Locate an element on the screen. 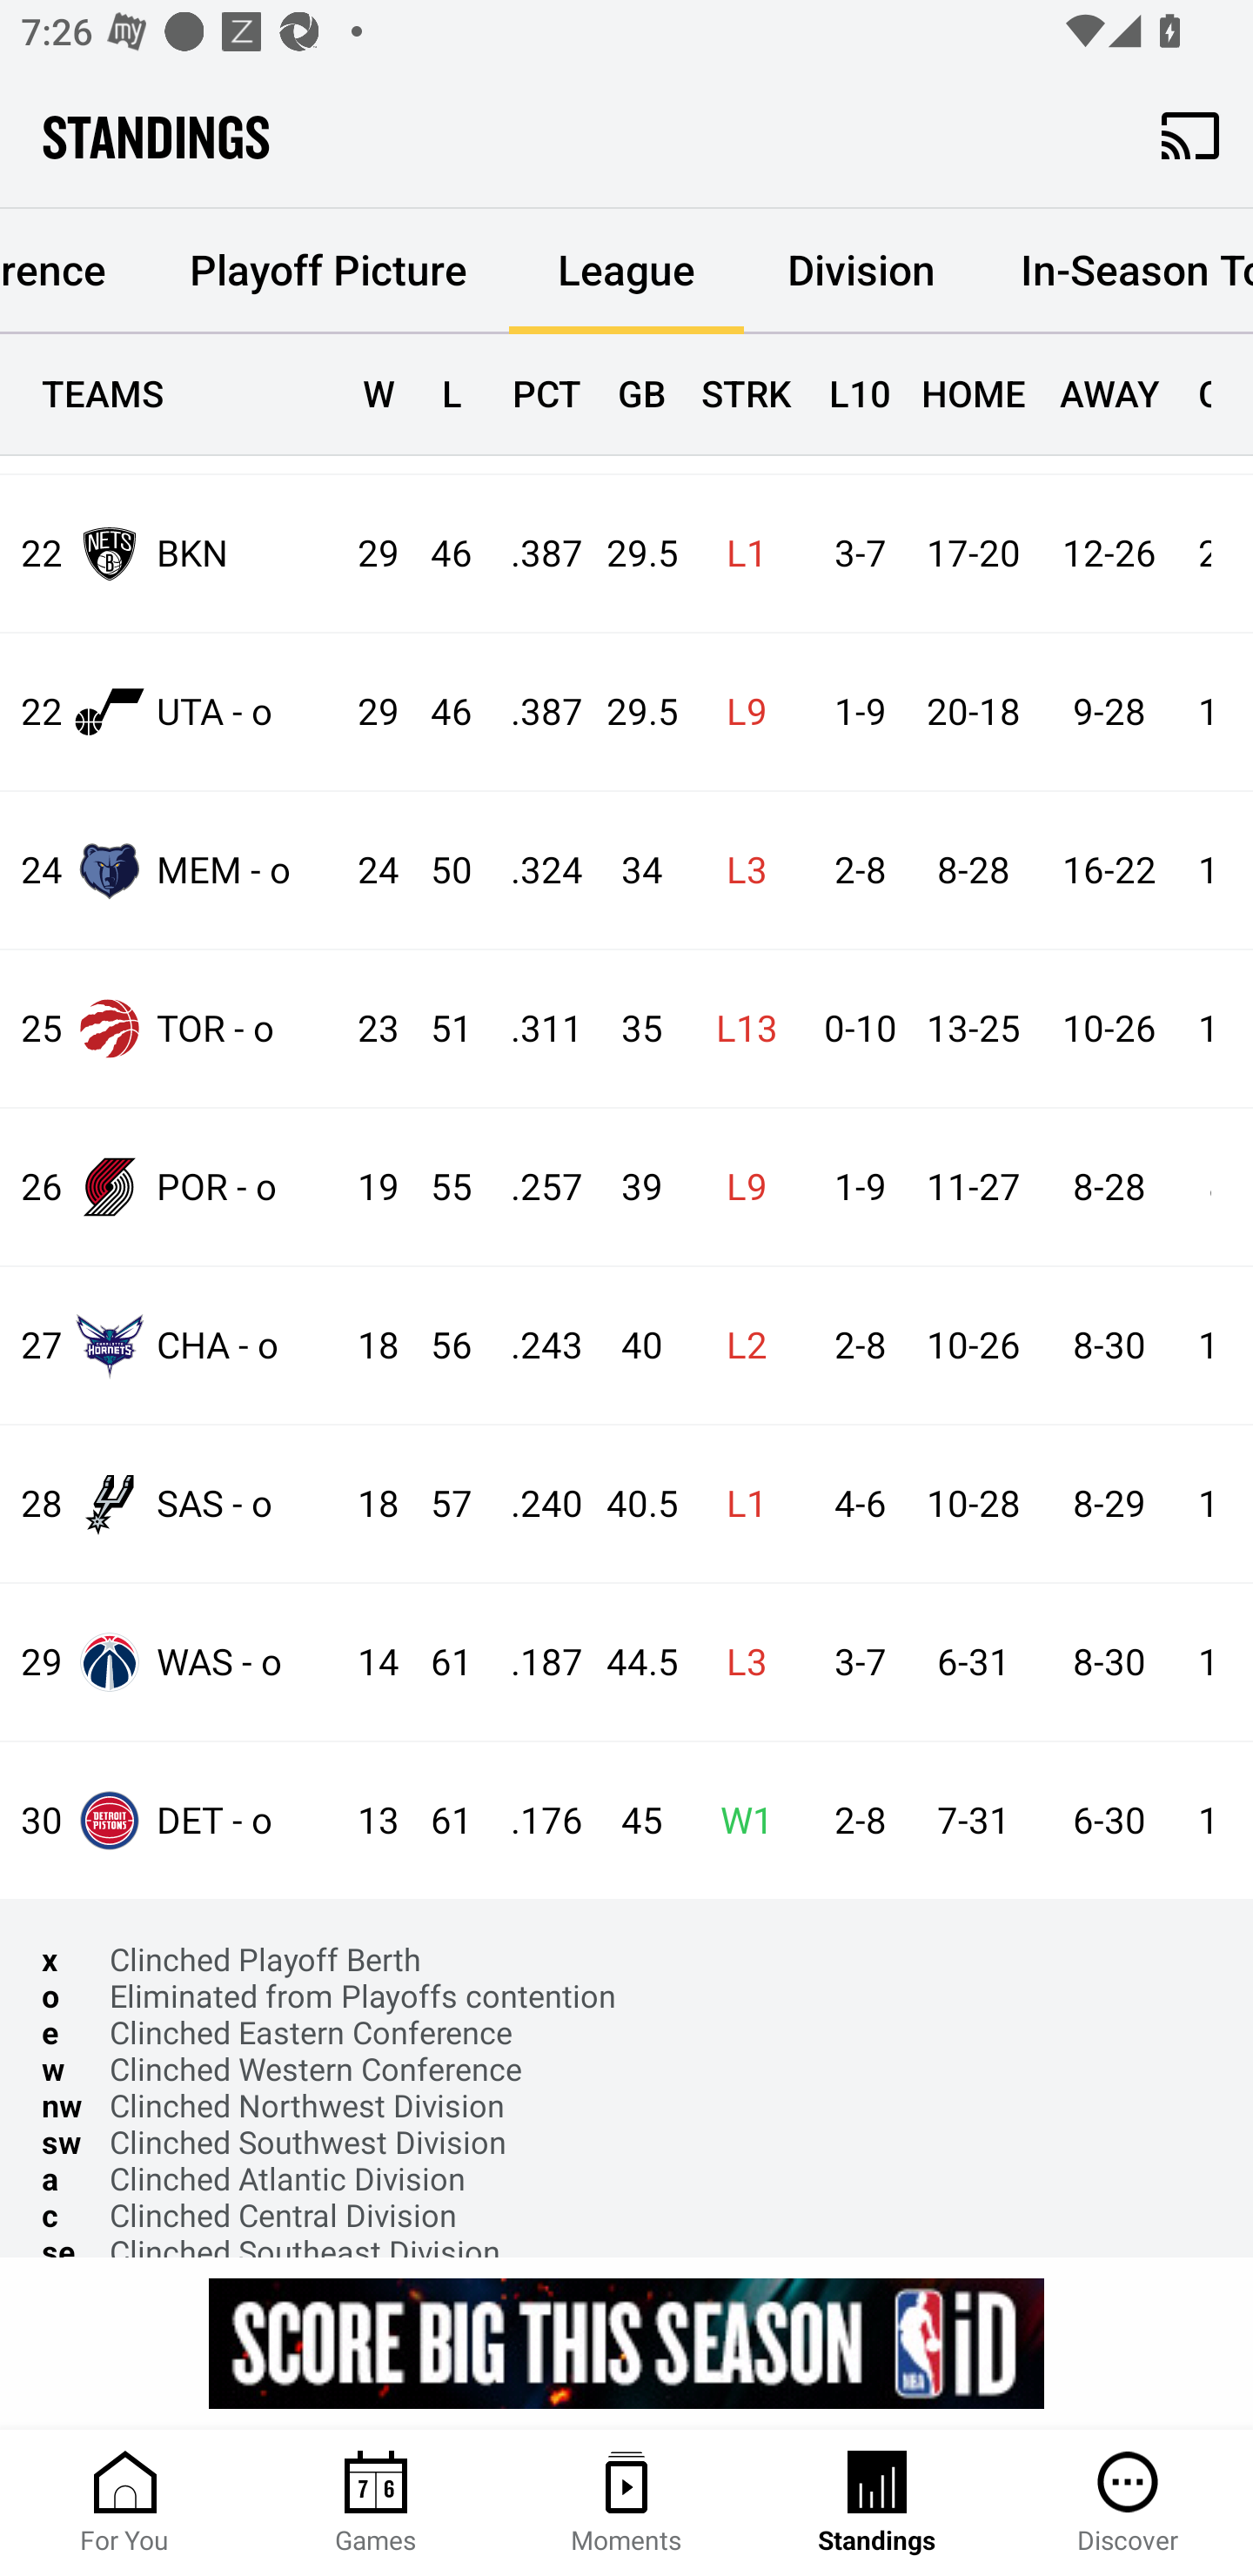  35 is located at coordinates (628, 1029).